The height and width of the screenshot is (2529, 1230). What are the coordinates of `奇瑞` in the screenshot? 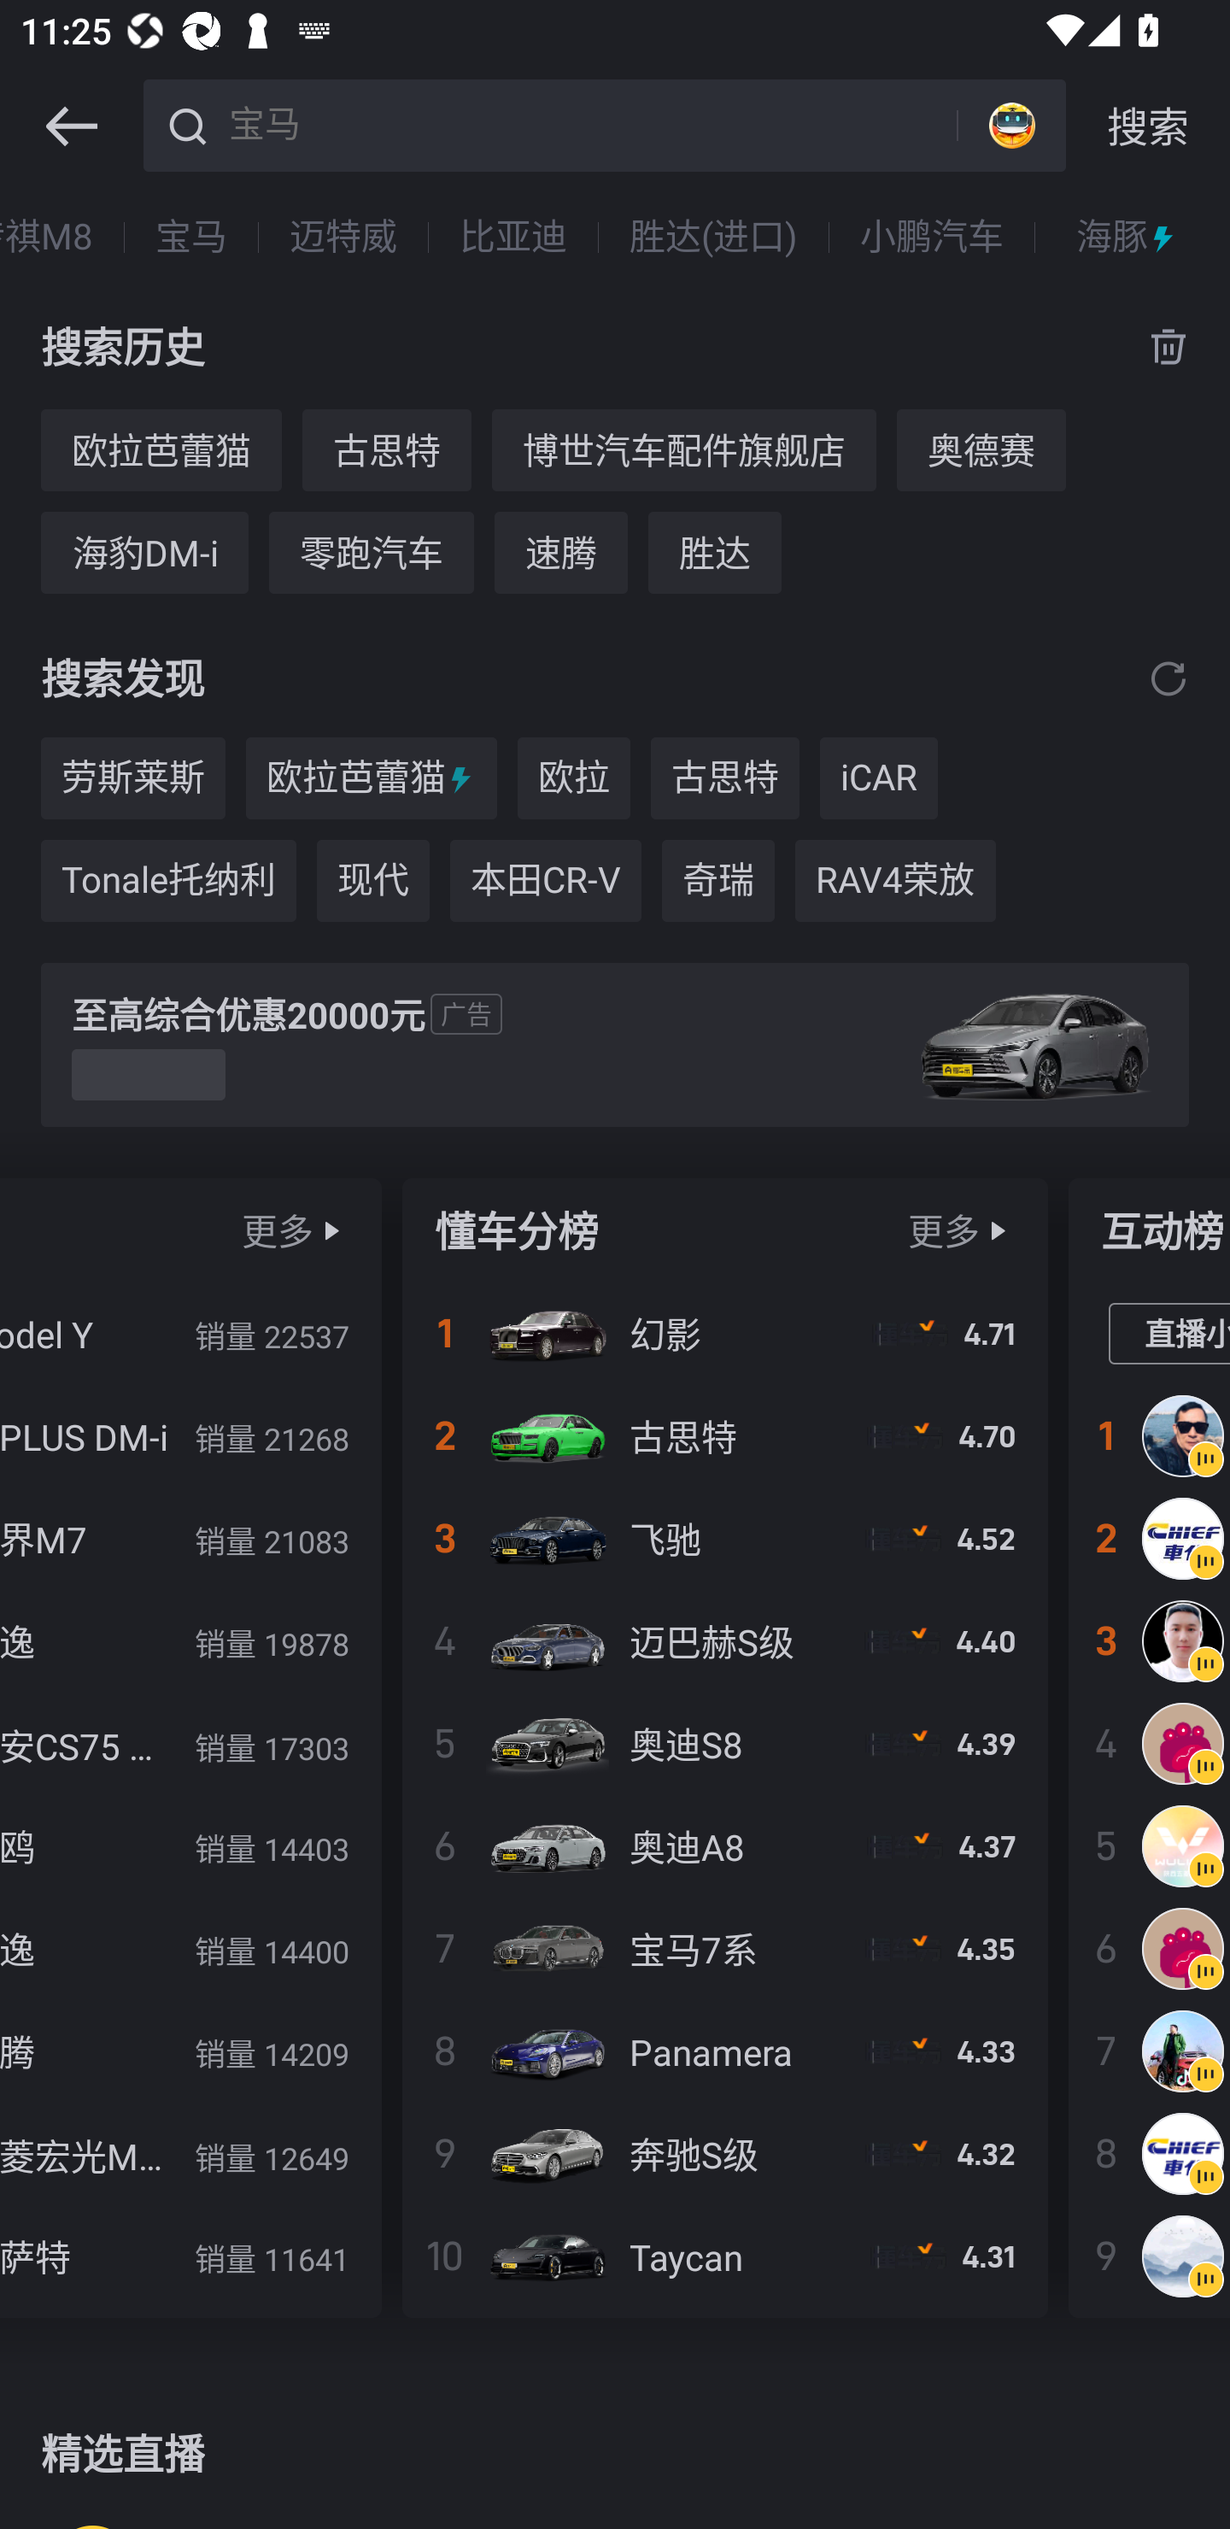 It's located at (717, 881).